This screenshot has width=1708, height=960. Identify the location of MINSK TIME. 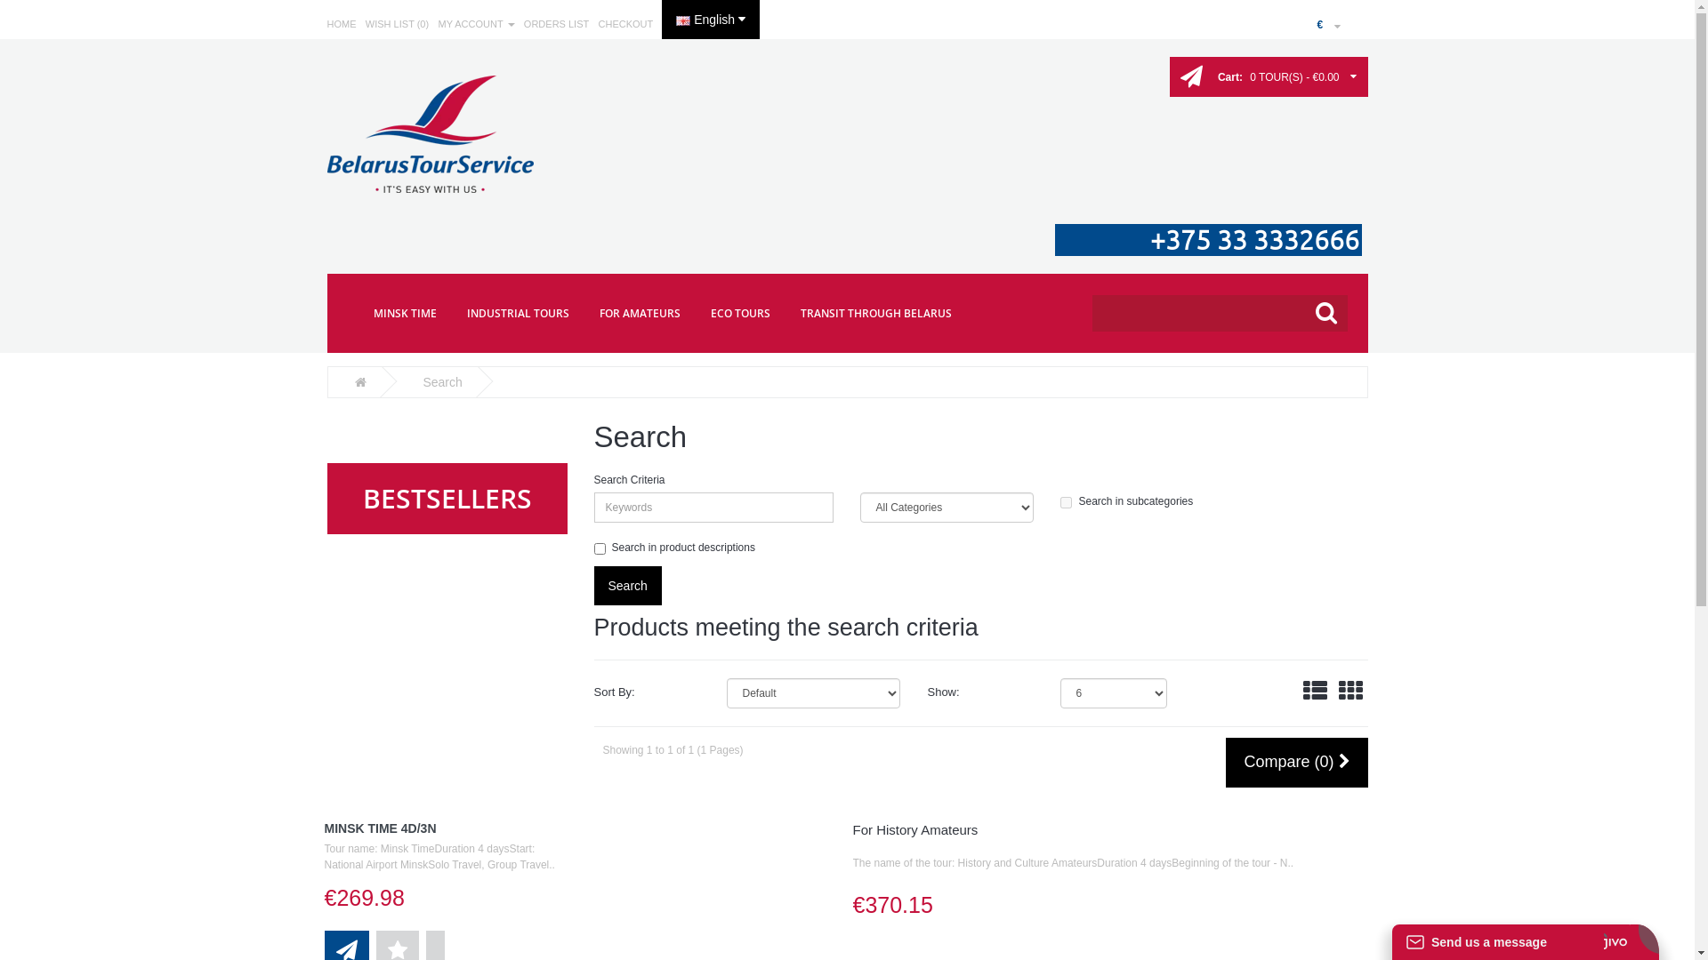
(406, 314).